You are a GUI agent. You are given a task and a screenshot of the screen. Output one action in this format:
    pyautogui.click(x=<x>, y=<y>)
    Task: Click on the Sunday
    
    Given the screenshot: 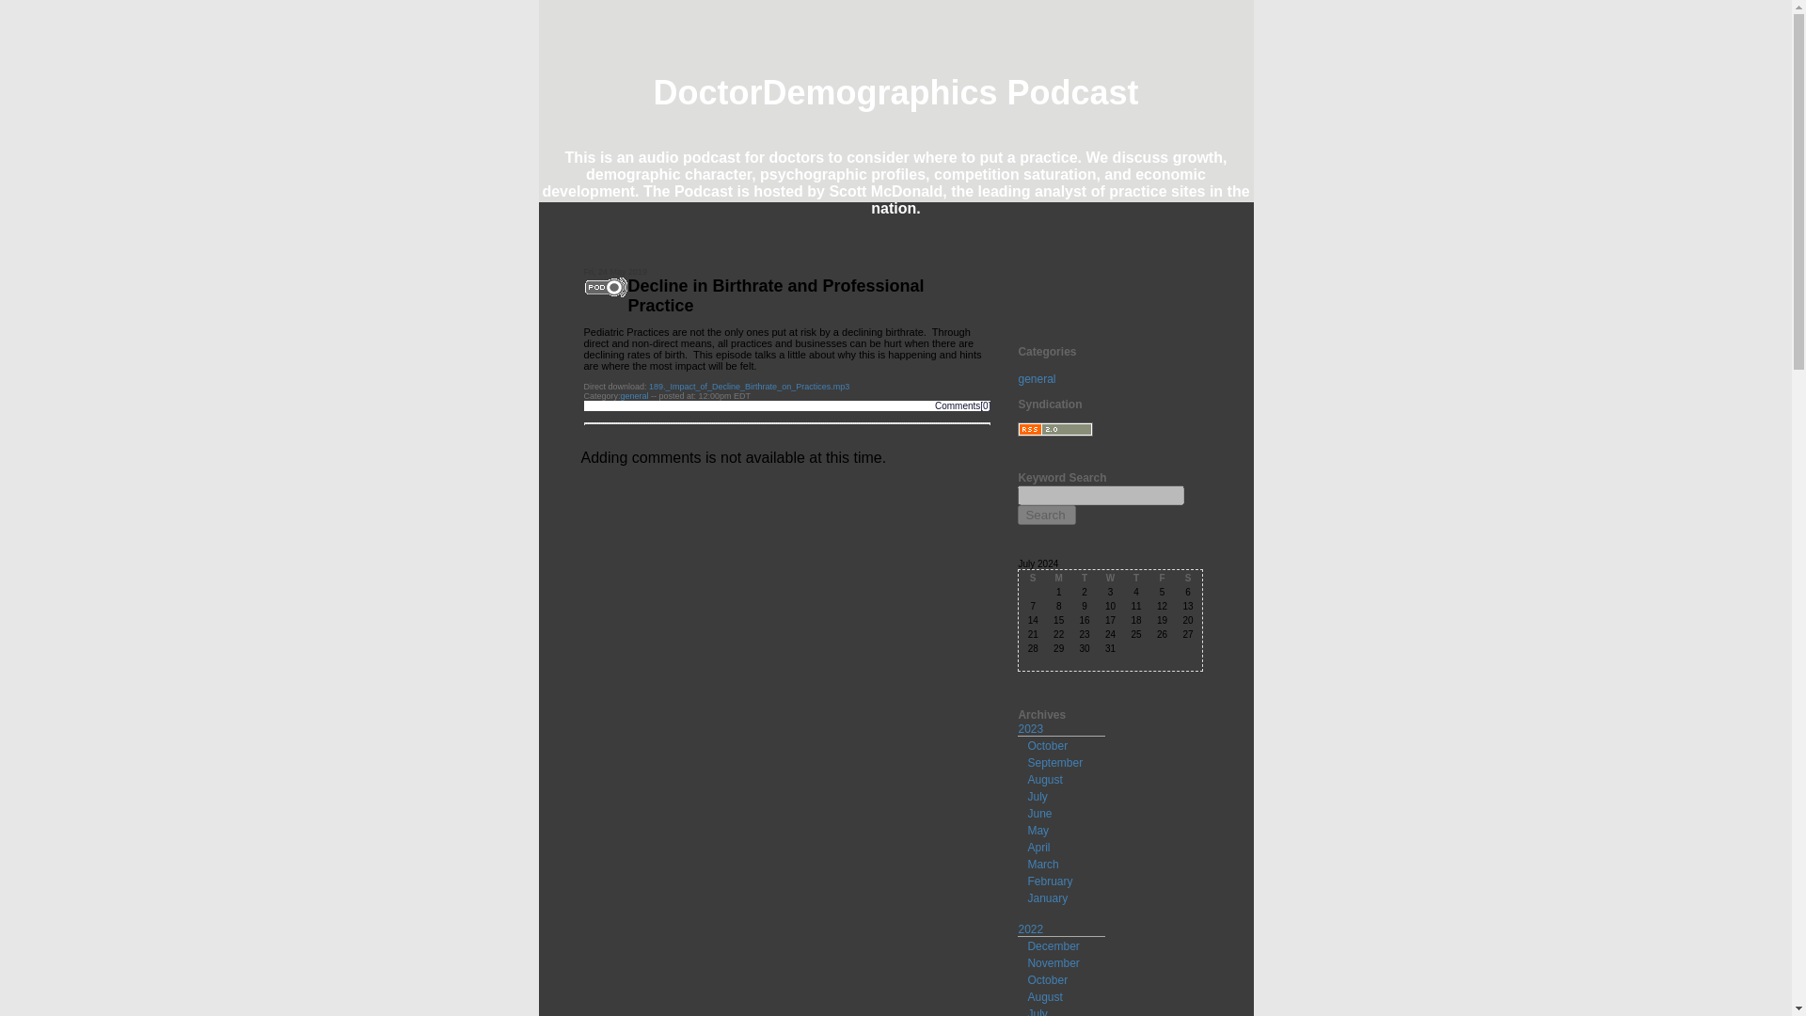 What is the action you would take?
    pyautogui.click(x=1031, y=578)
    